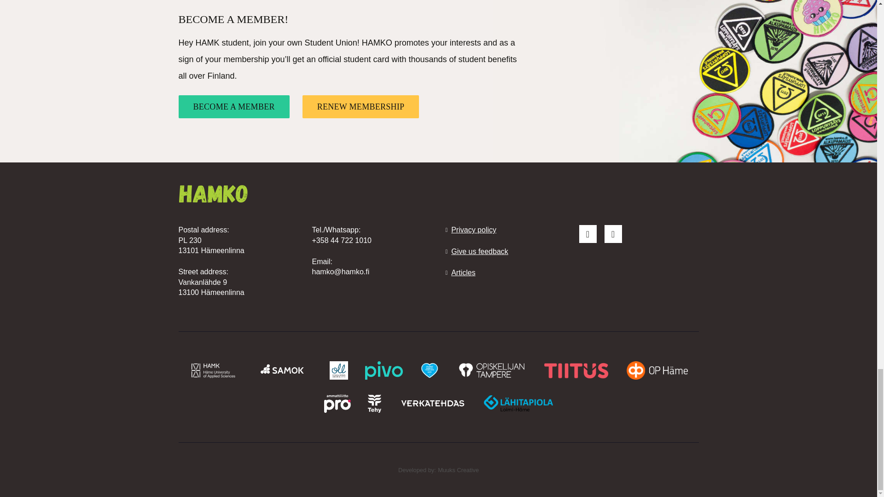  Describe the element at coordinates (613, 234) in the screenshot. I see `Instagram` at that location.